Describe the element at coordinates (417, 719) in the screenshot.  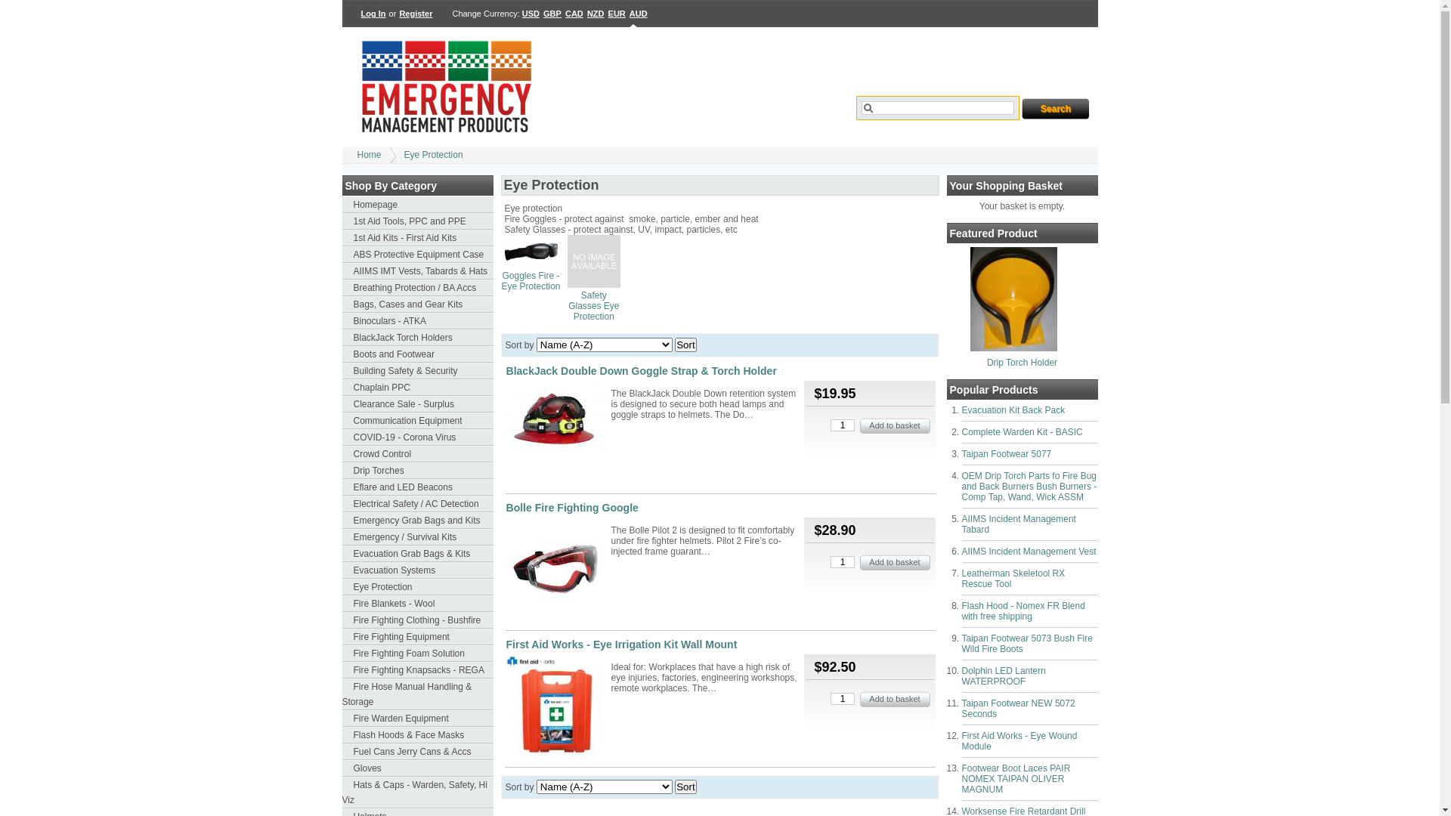
I see `Fire Warden Equipment` at that location.